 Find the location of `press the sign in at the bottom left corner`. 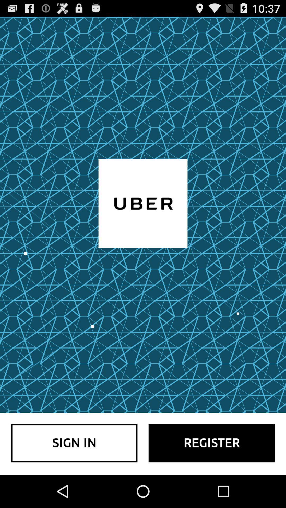

press the sign in at the bottom left corner is located at coordinates (74, 443).